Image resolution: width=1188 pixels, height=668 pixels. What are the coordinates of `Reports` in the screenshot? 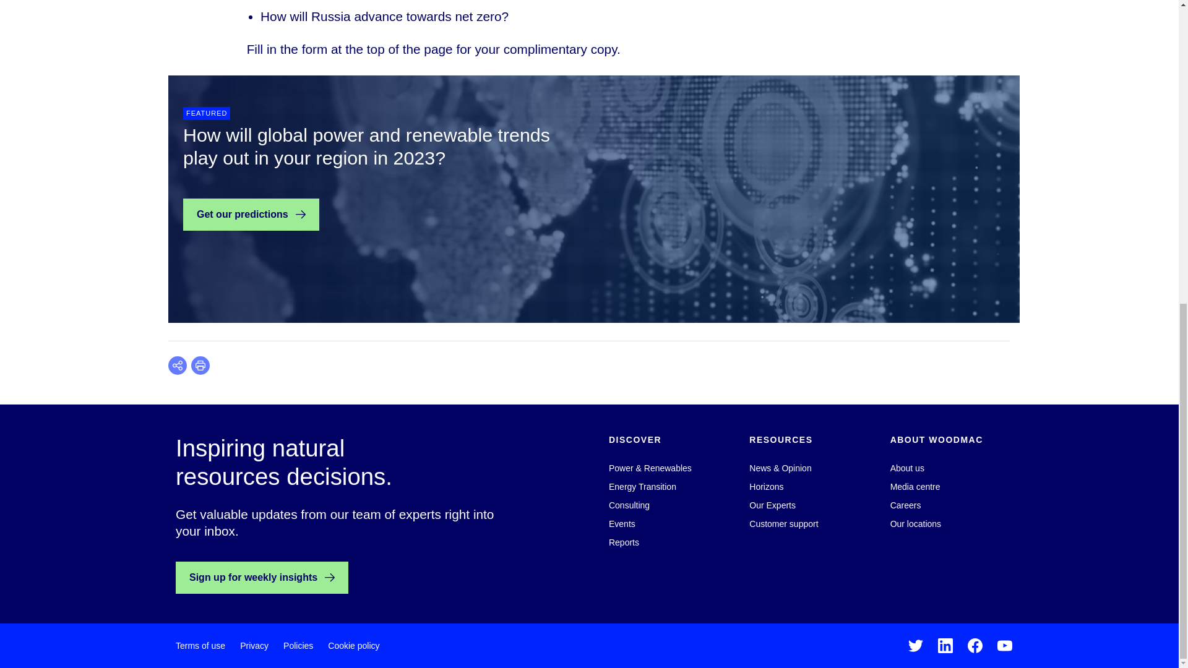 It's located at (624, 542).